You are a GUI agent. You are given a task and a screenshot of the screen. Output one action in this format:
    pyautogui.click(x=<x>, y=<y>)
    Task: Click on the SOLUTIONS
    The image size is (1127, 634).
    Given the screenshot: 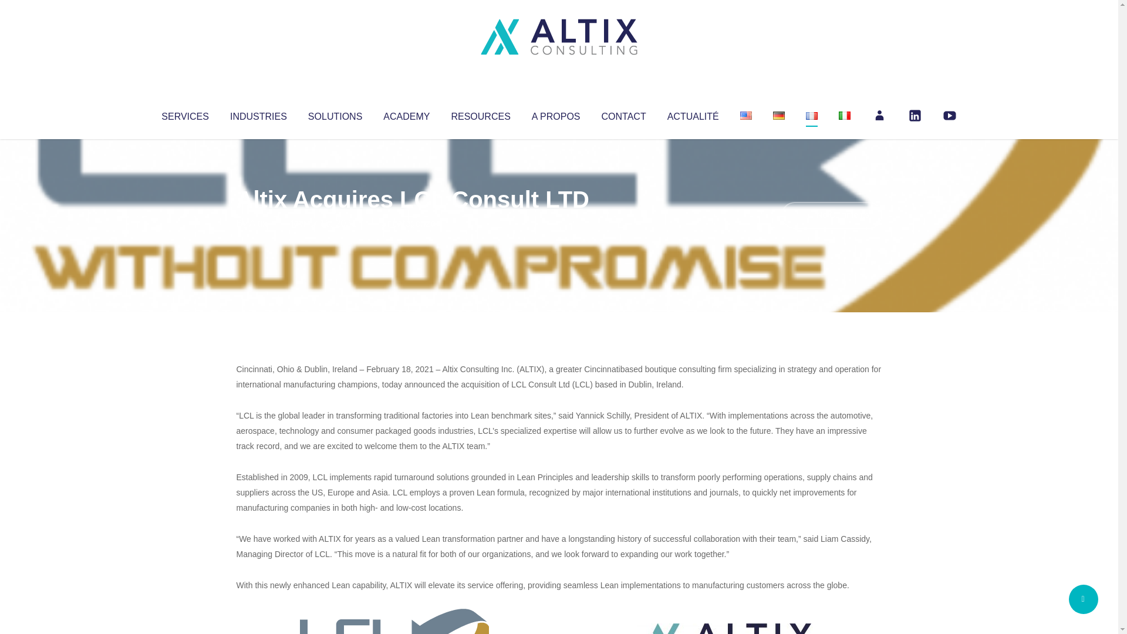 What is the action you would take?
    pyautogui.click(x=335, y=114)
    